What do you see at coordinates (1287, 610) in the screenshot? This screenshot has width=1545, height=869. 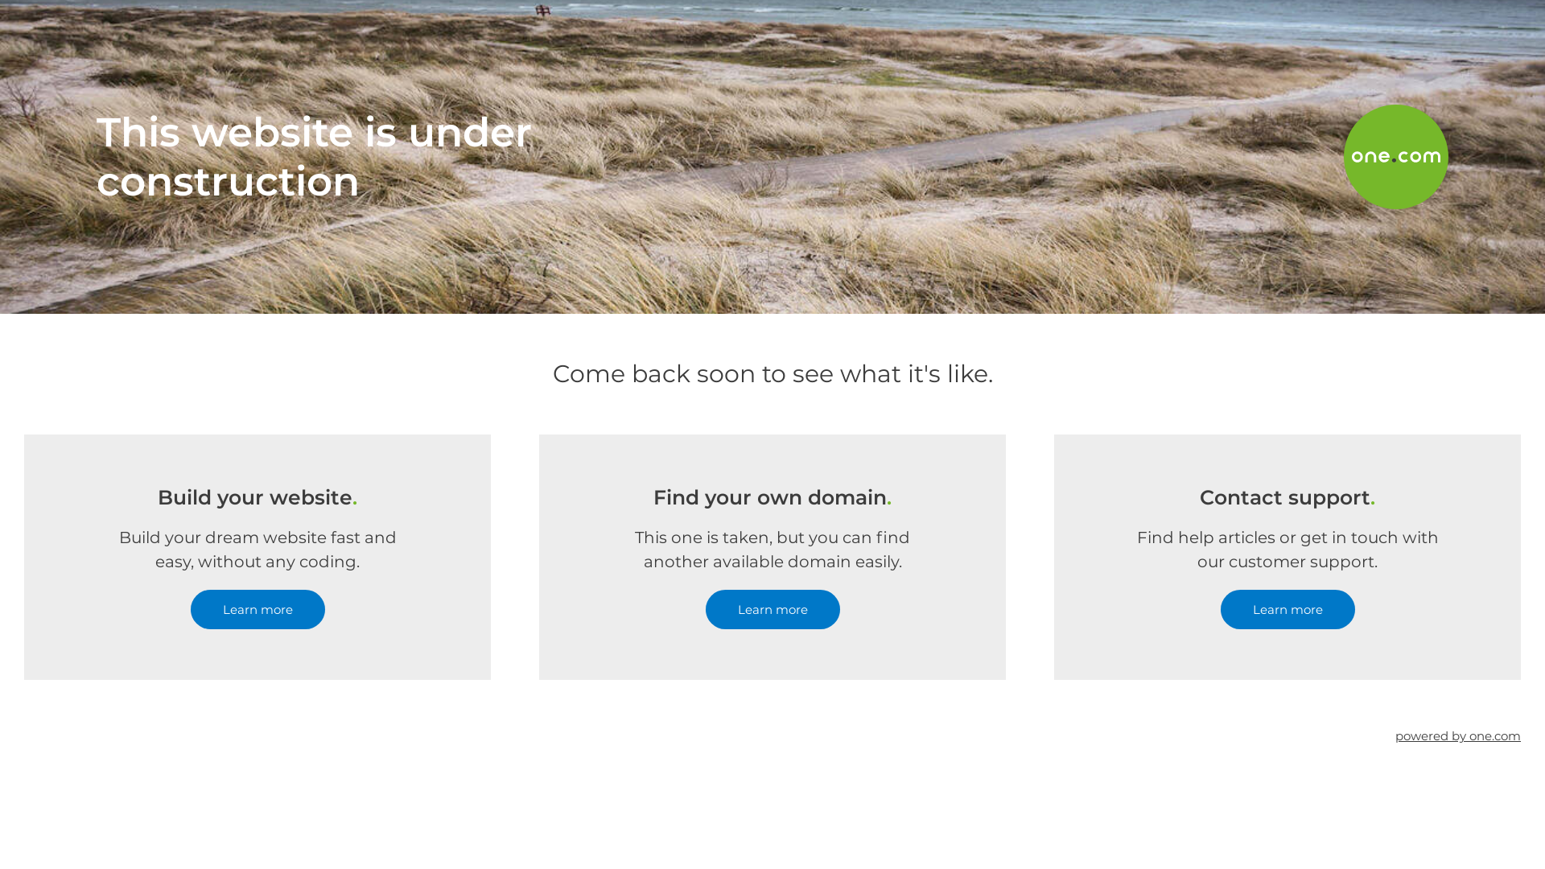 I see `Learn more` at bounding box center [1287, 610].